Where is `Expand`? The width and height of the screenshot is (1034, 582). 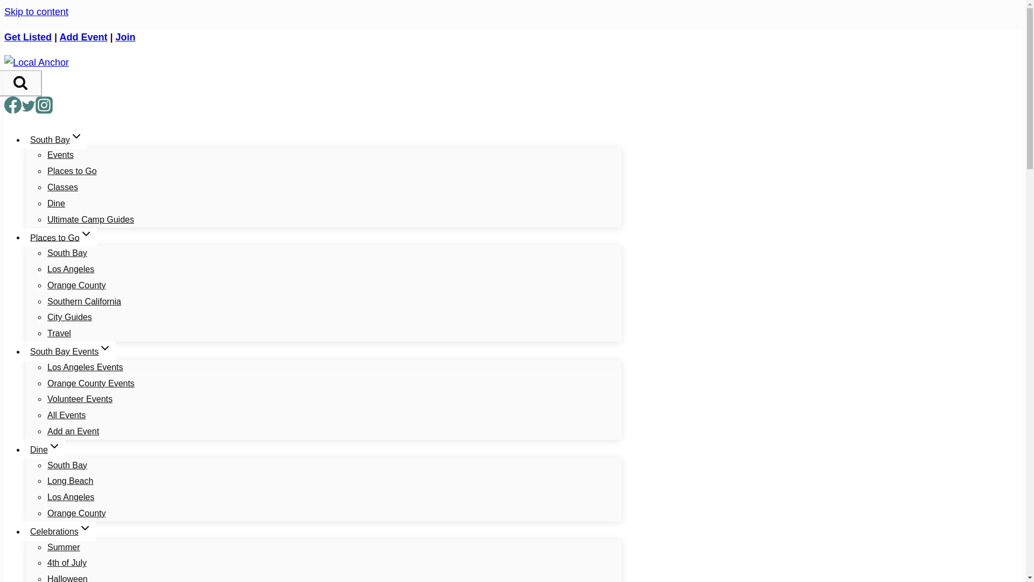 Expand is located at coordinates (86, 234).